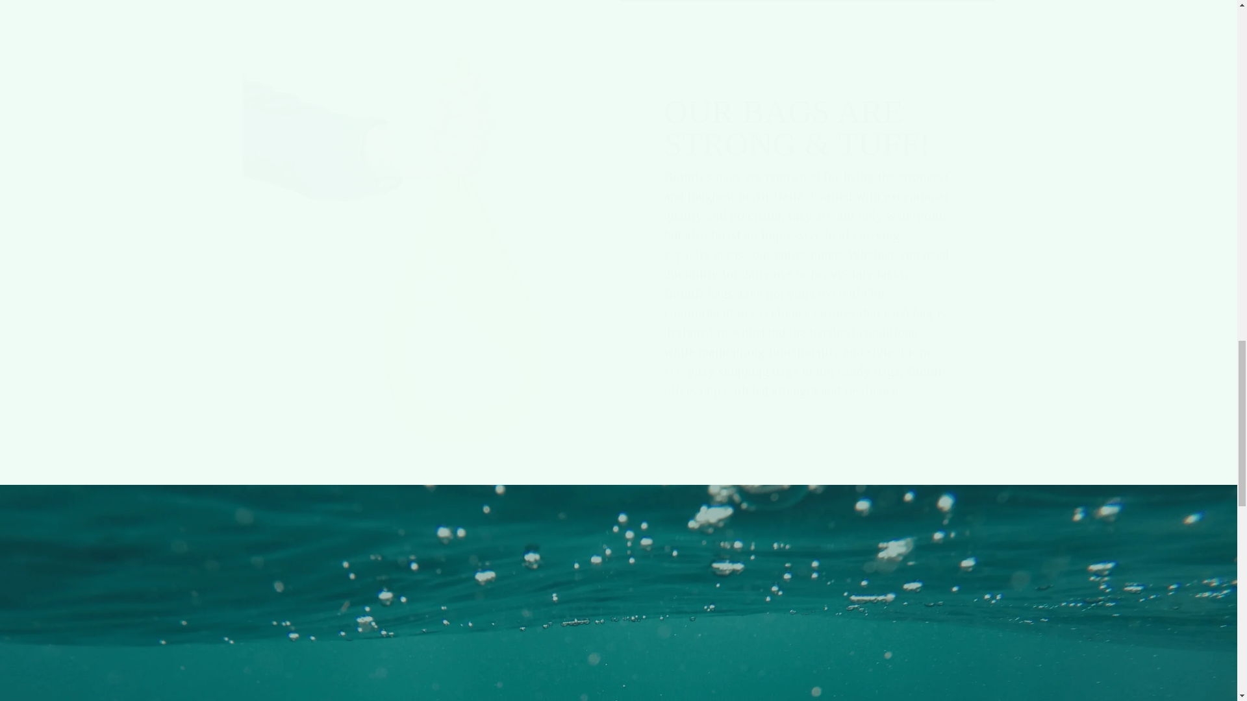 The height and width of the screenshot is (701, 1247). I want to click on DID YOU KNOW?, so click(618, 574).